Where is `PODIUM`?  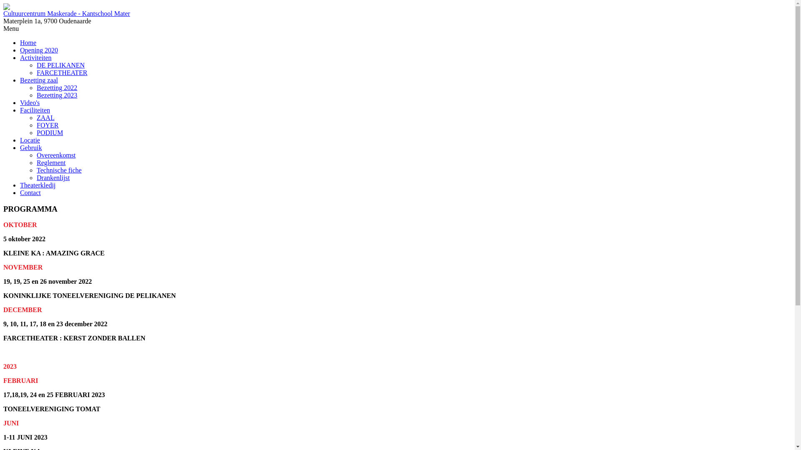 PODIUM is located at coordinates (50, 132).